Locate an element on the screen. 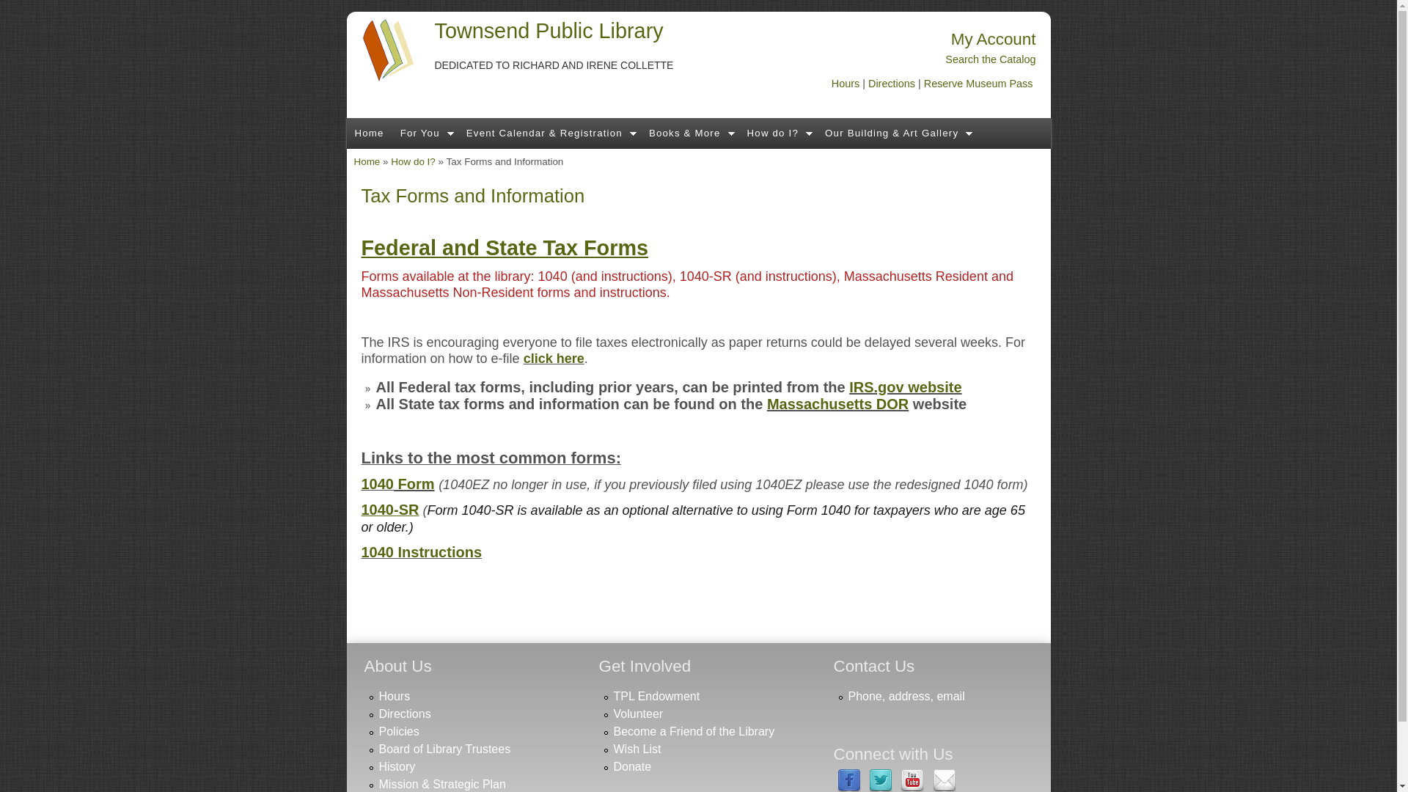  Search the Catalog is located at coordinates (990, 59).